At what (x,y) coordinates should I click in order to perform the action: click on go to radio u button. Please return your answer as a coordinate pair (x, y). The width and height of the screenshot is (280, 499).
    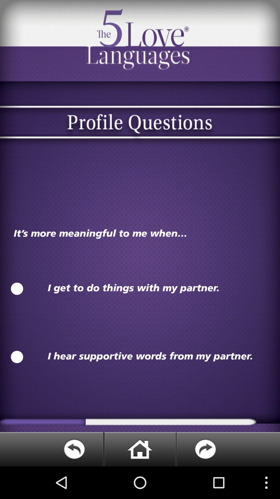
    Looking at the image, I should click on (17, 289).